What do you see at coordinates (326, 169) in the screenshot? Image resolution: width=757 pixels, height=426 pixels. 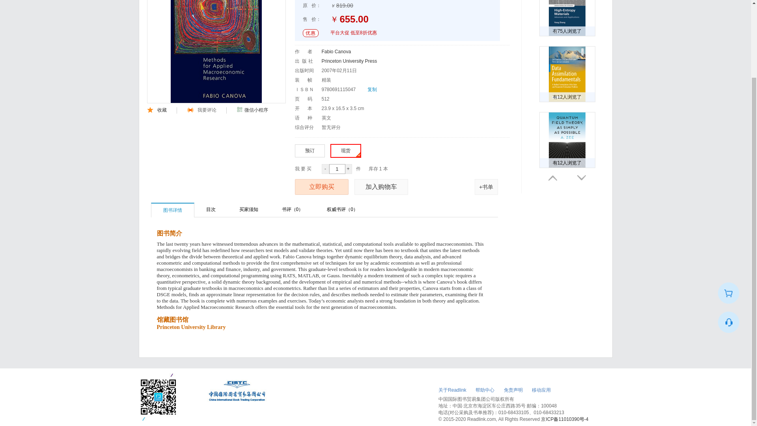 I see `-` at bounding box center [326, 169].